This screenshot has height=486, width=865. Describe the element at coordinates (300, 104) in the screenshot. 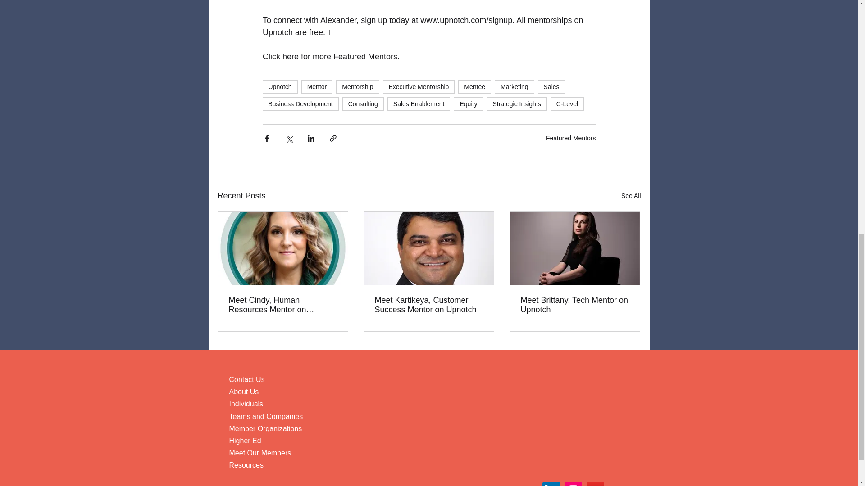

I see `Business Development` at that location.